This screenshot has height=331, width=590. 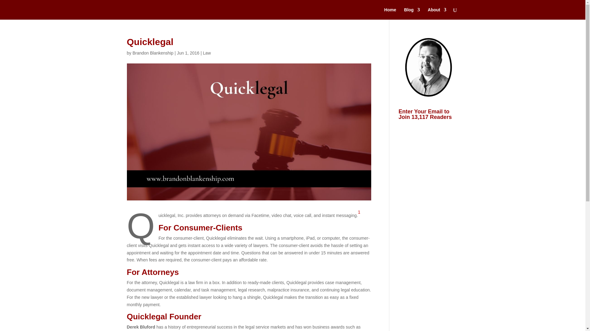 I want to click on About, so click(x=437, y=13).